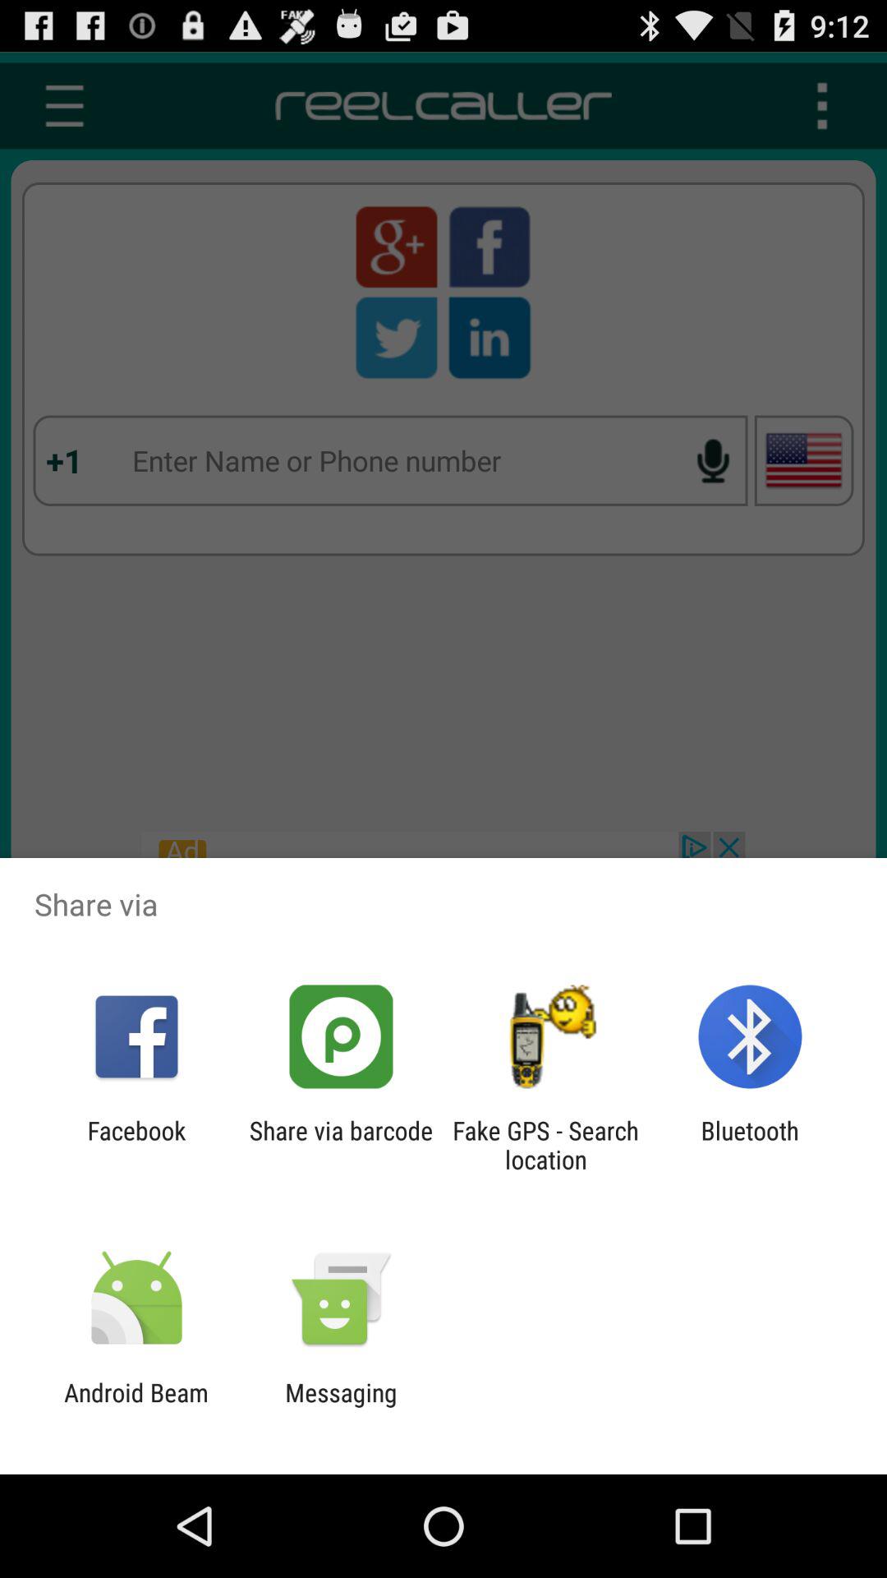 The width and height of the screenshot is (887, 1578). What do you see at coordinates (545, 1145) in the screenshot?
I see `turn off item to the right of share via barcode icon` at bounding box center [545, 1145].